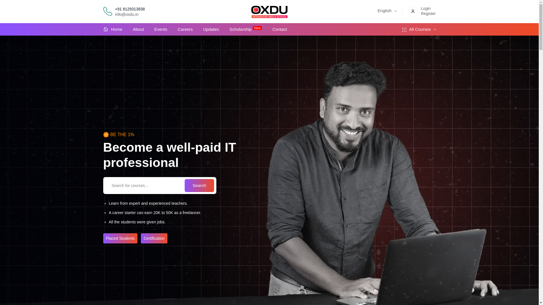 This screenshot has width=543, height=305. What do you see at coordinates (280, 29) in the screenshot?
I see `Contact` at bounding box center [280, 29].